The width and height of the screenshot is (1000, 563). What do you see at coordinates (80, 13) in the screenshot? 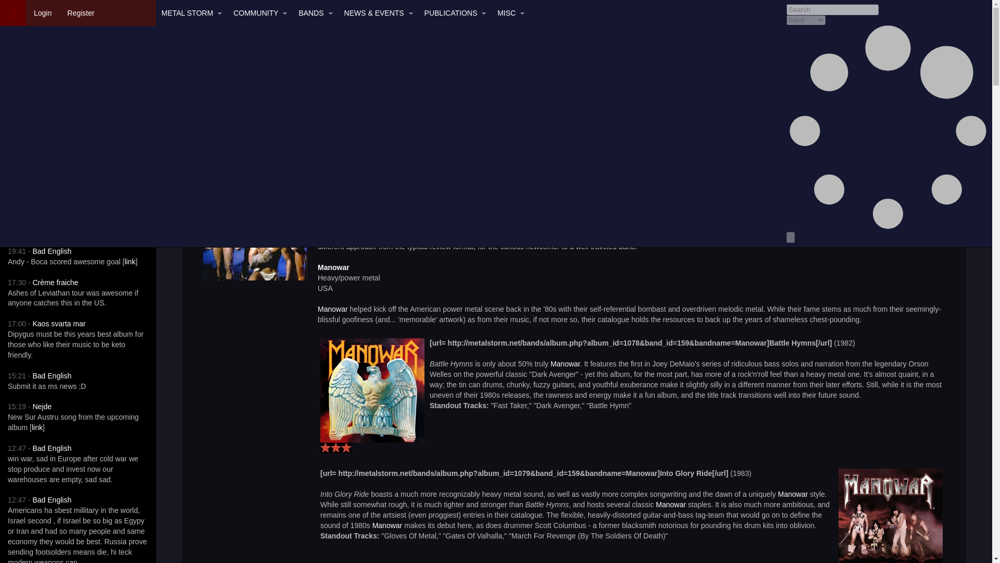
I see `Register` at bounding box center [80, 13].